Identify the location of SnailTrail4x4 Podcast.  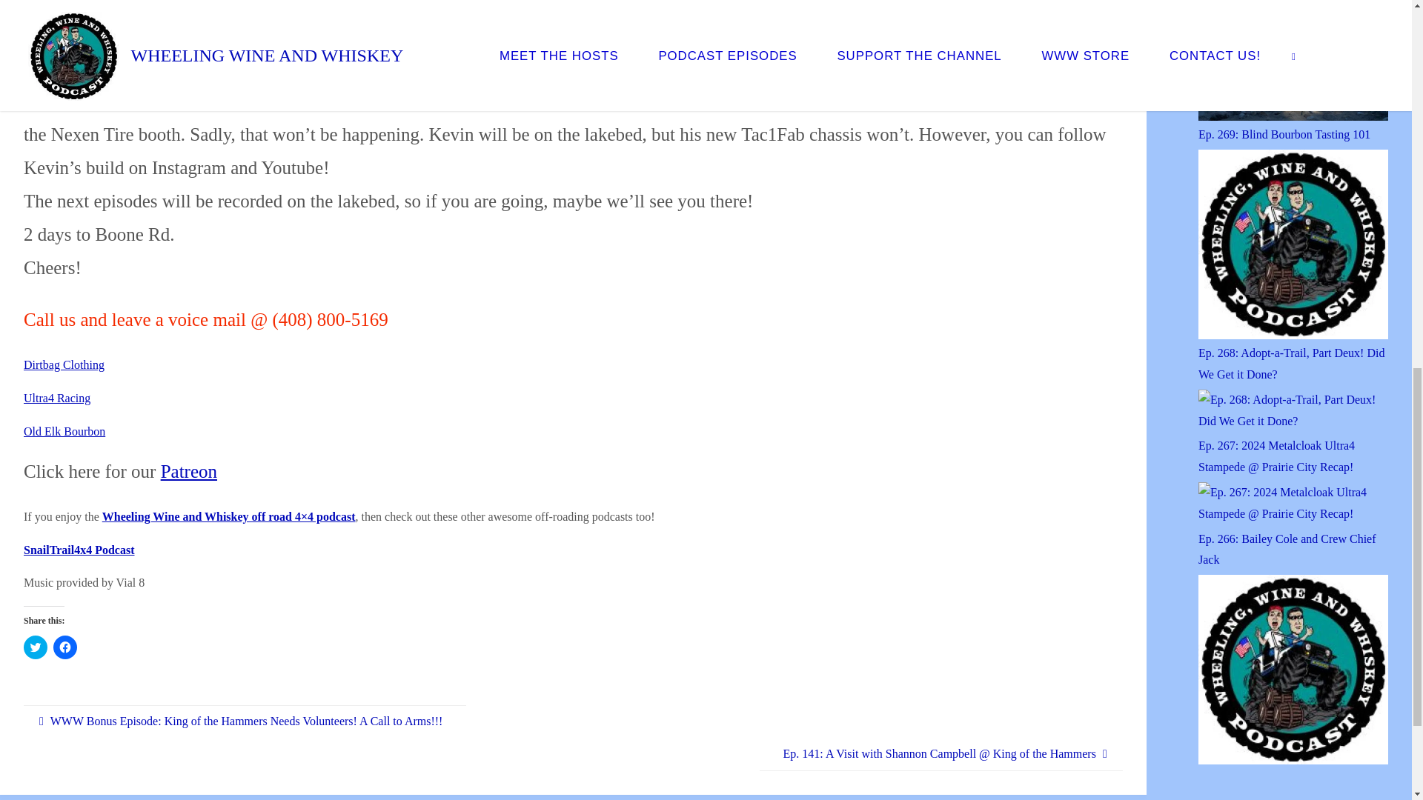
(79, 550).